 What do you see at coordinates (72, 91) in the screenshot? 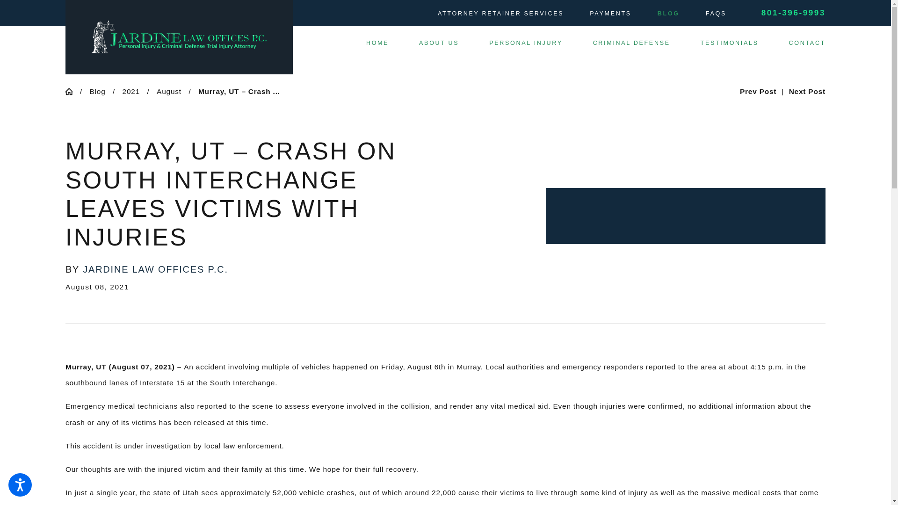
I see `Go Home` at bounding box center [72, 91].